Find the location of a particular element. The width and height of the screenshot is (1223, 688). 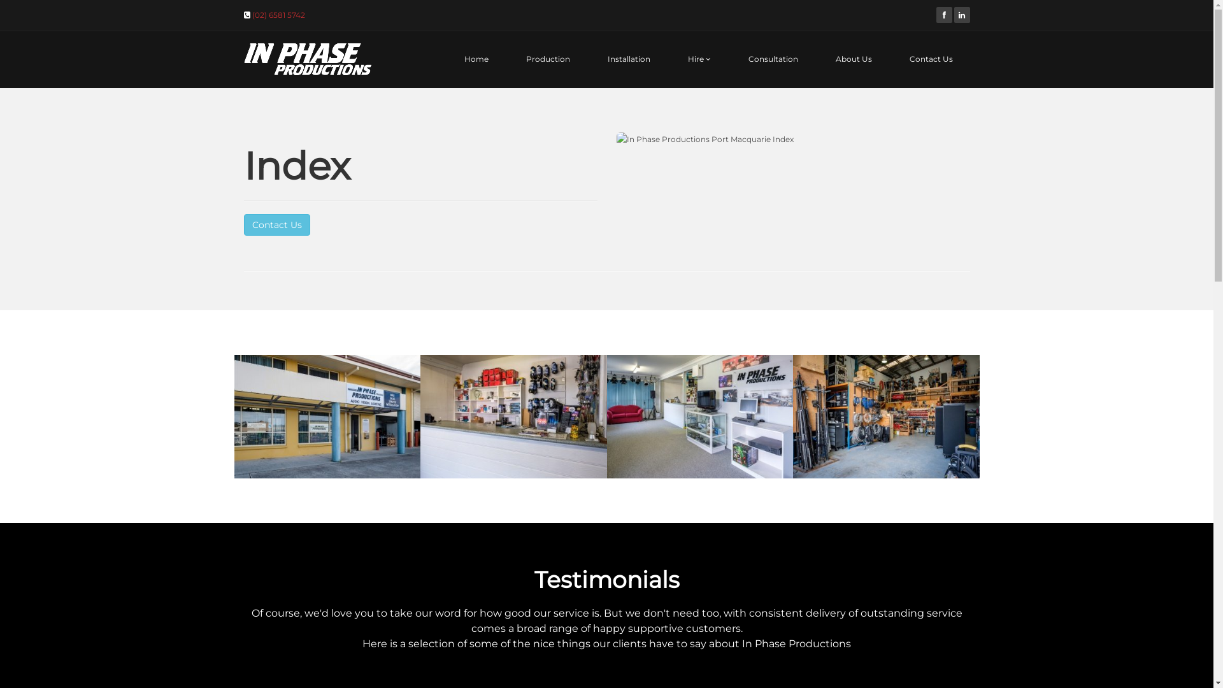

Installation is located at coordinates (629, 59).